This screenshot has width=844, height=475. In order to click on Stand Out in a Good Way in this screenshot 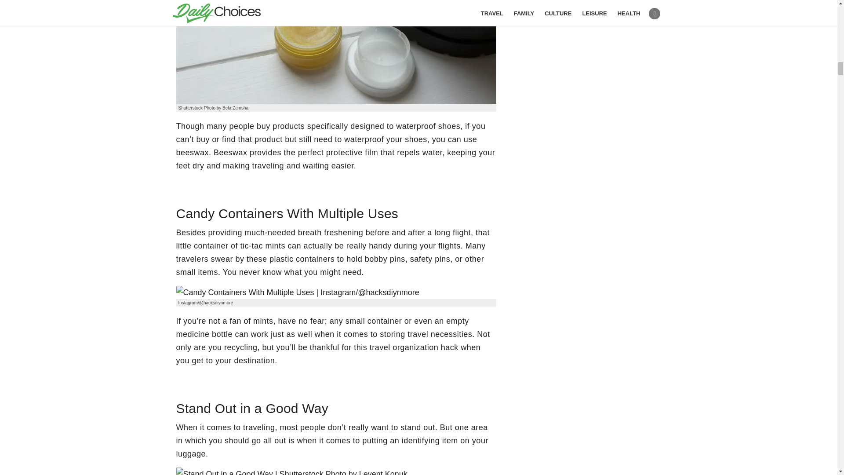, I will do `click(291, 471)`.